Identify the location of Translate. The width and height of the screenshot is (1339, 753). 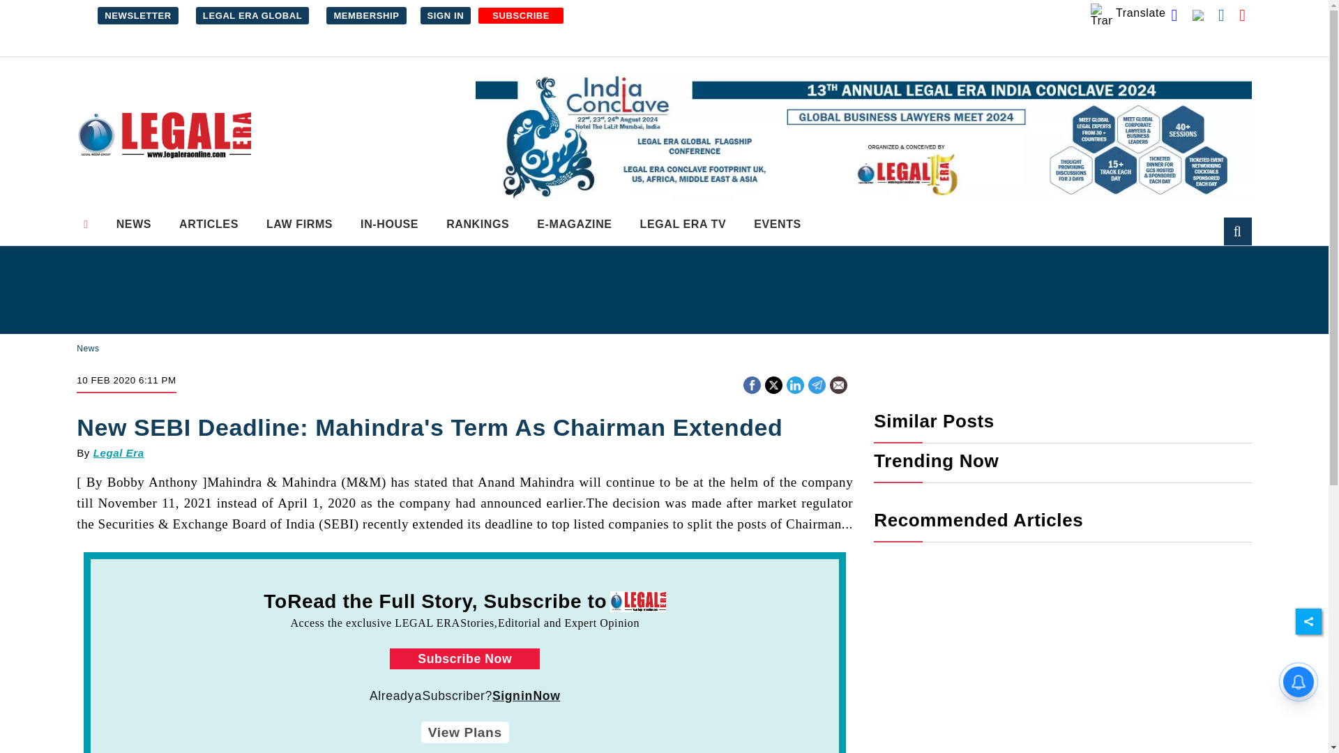
(1128, 14).